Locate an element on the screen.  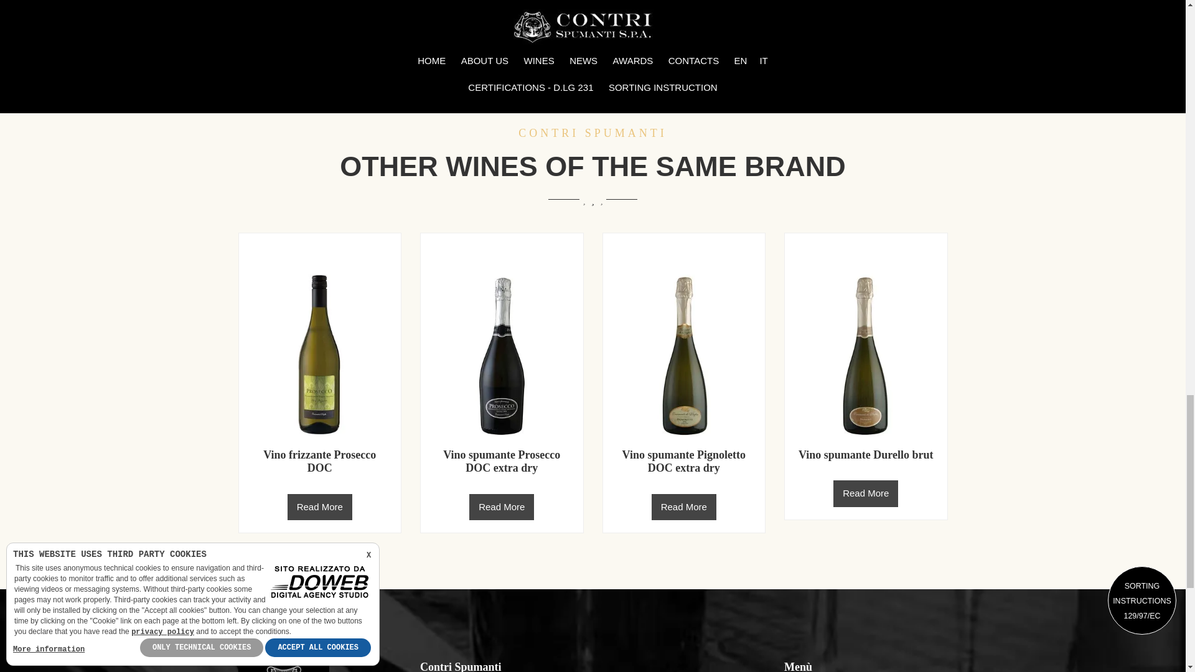
Read More is located at coordinates (683, 507).